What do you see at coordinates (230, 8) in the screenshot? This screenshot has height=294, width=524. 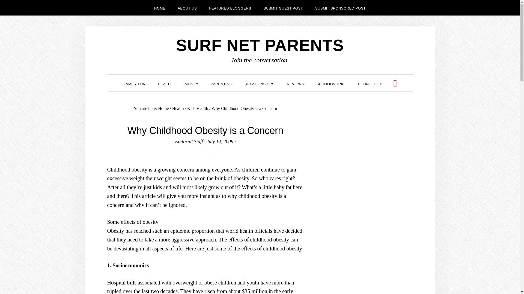 I see `FEATURED BLOGGERS` at bounding box center [230, 8].